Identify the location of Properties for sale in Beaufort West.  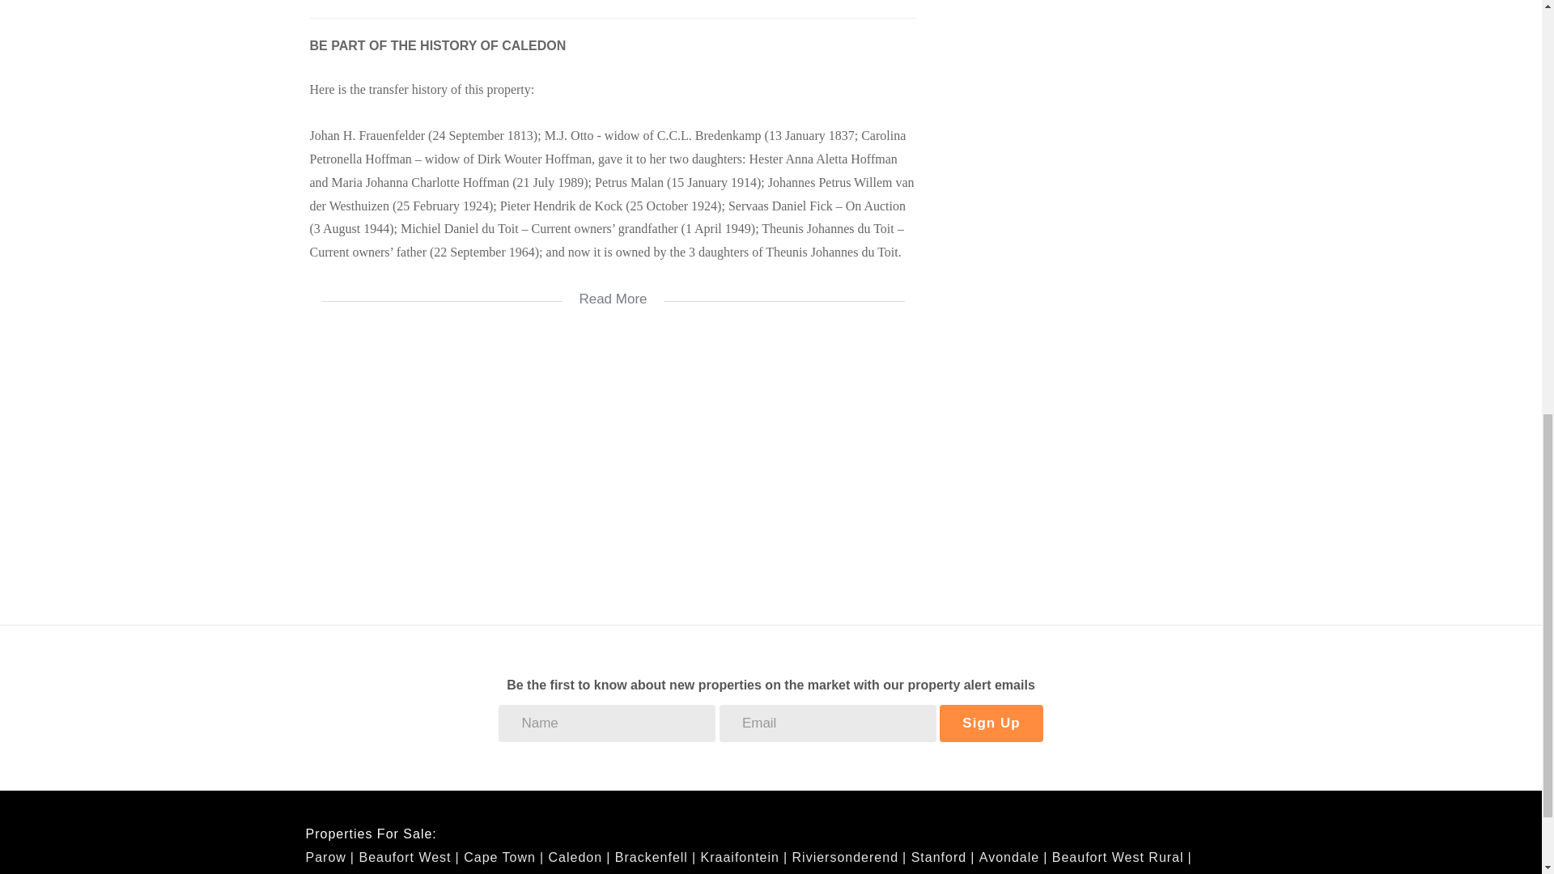
(408, 857).